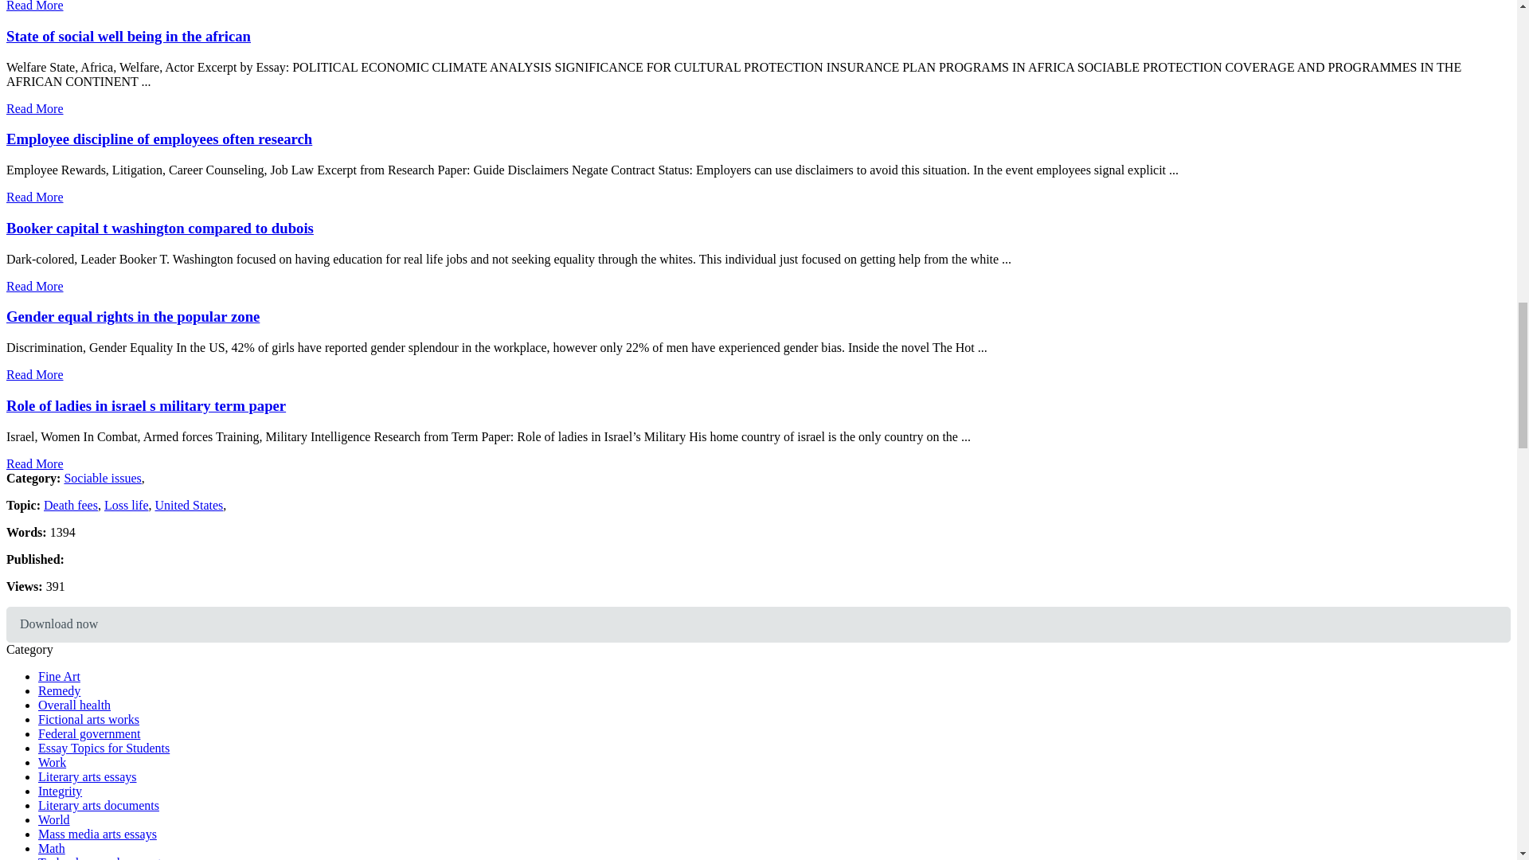  I want to click on Read More, so click(35, 196).